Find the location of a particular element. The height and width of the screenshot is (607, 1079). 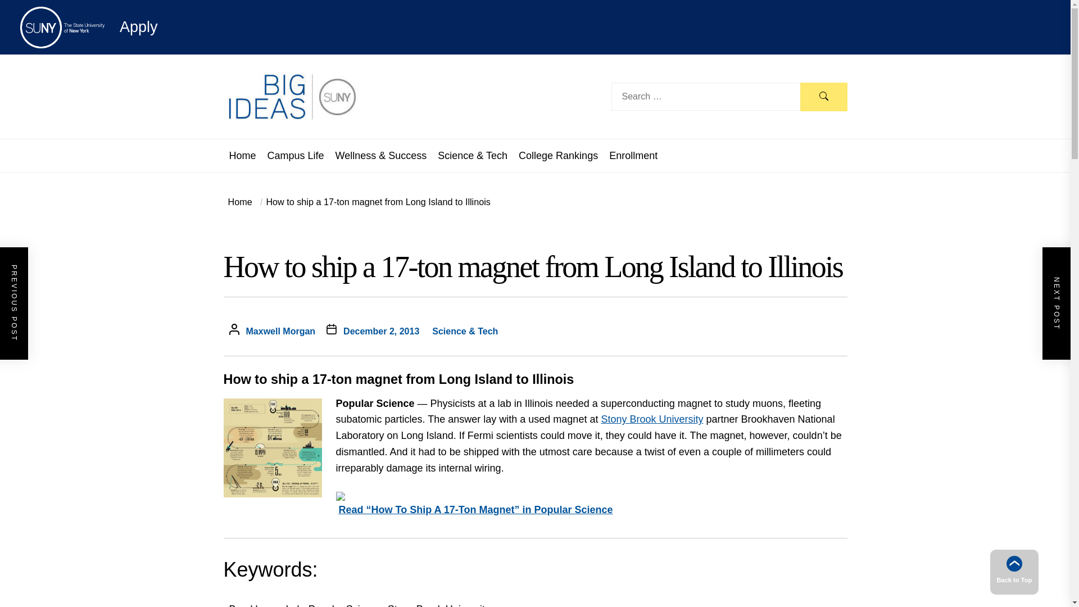

Stony Brook University is located at coordinates (438, 605).